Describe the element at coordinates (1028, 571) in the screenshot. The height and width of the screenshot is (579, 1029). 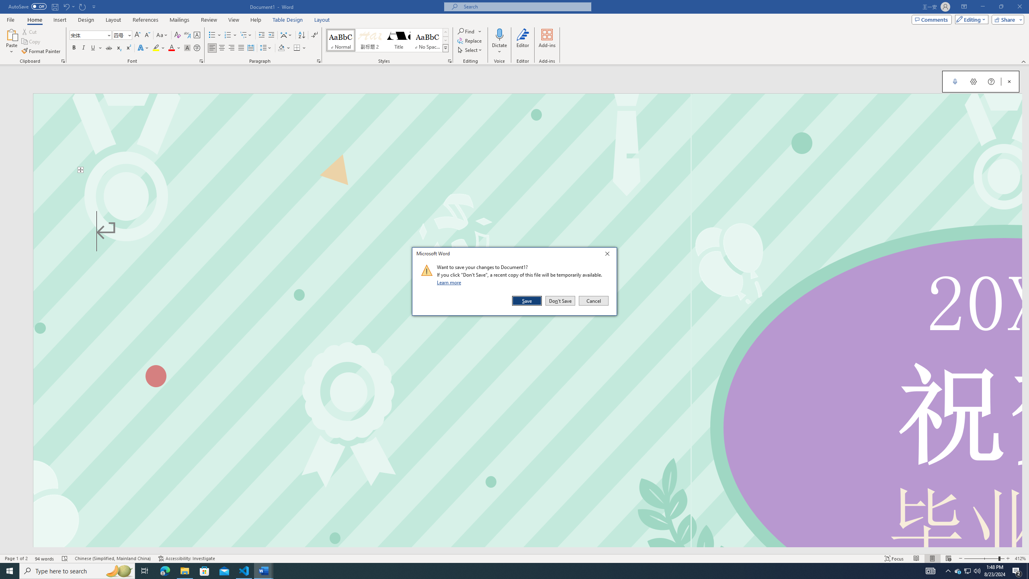
I see `Show desktop` at that location.